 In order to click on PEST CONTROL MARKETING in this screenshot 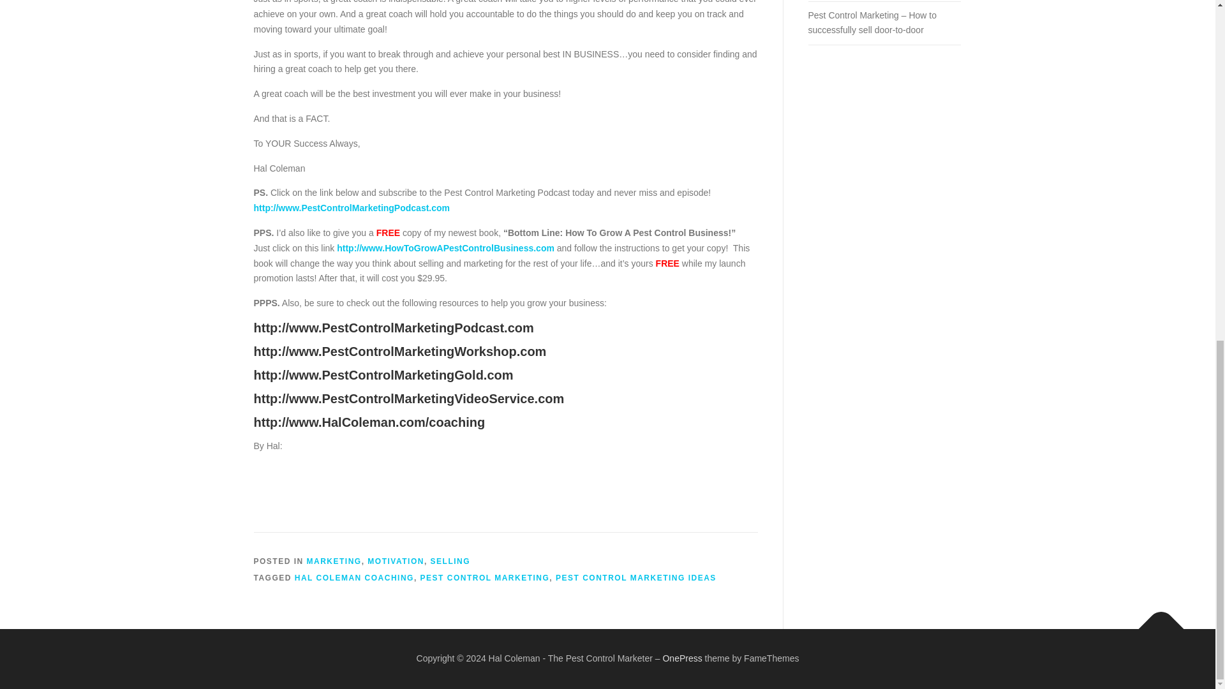, I will do `click(485, 577)`.